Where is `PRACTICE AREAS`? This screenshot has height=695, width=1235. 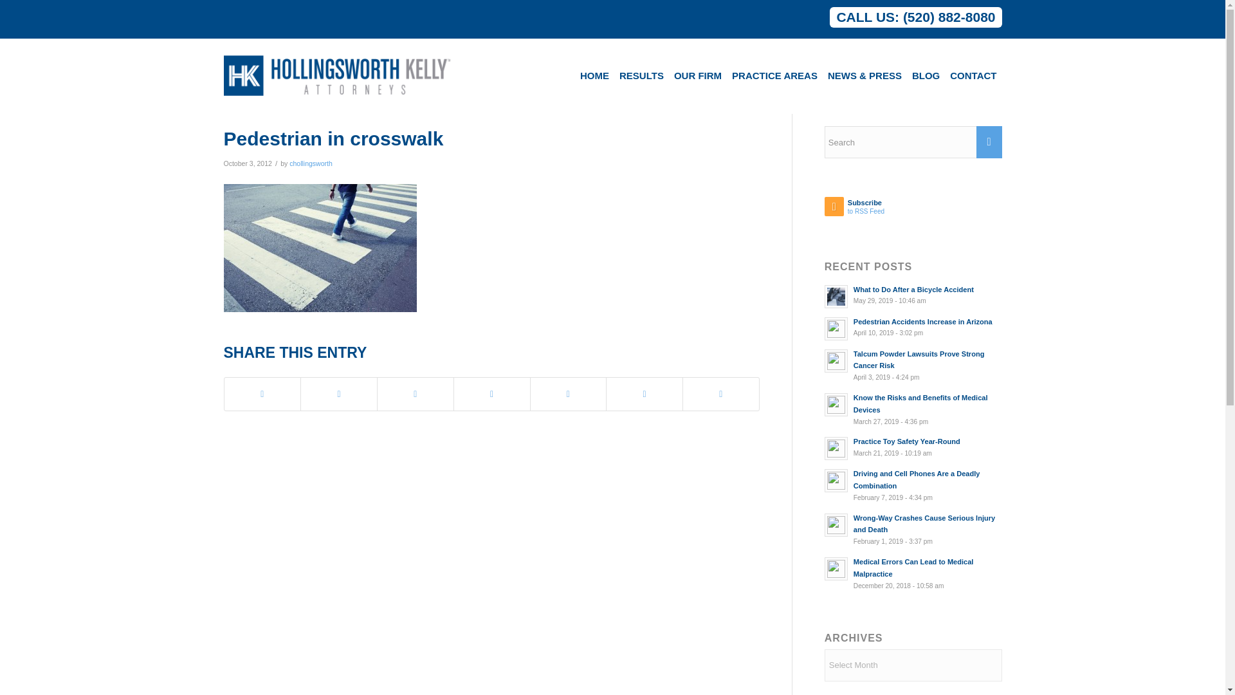 PRACTICE AREAS is located at coordinates (774, 76).